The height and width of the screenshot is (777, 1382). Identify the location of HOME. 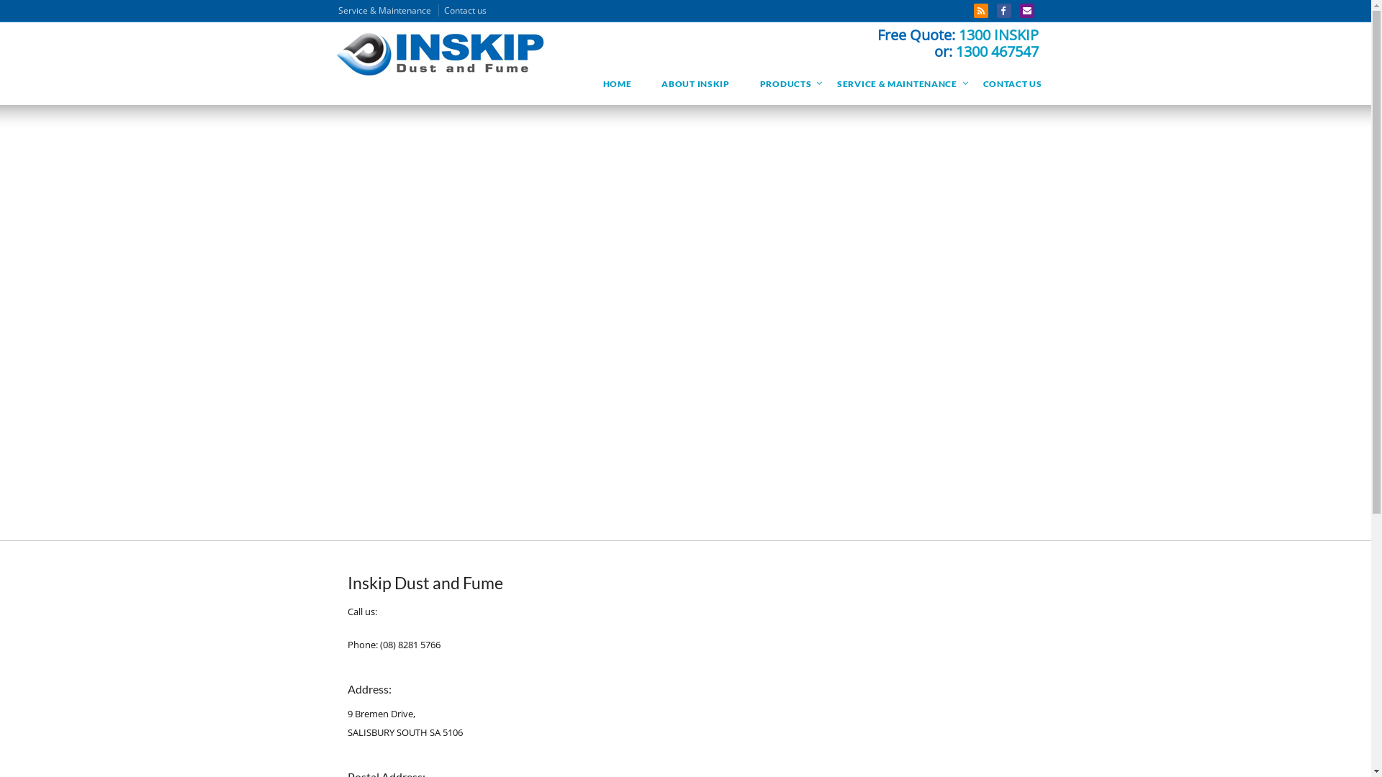
(618, 84).